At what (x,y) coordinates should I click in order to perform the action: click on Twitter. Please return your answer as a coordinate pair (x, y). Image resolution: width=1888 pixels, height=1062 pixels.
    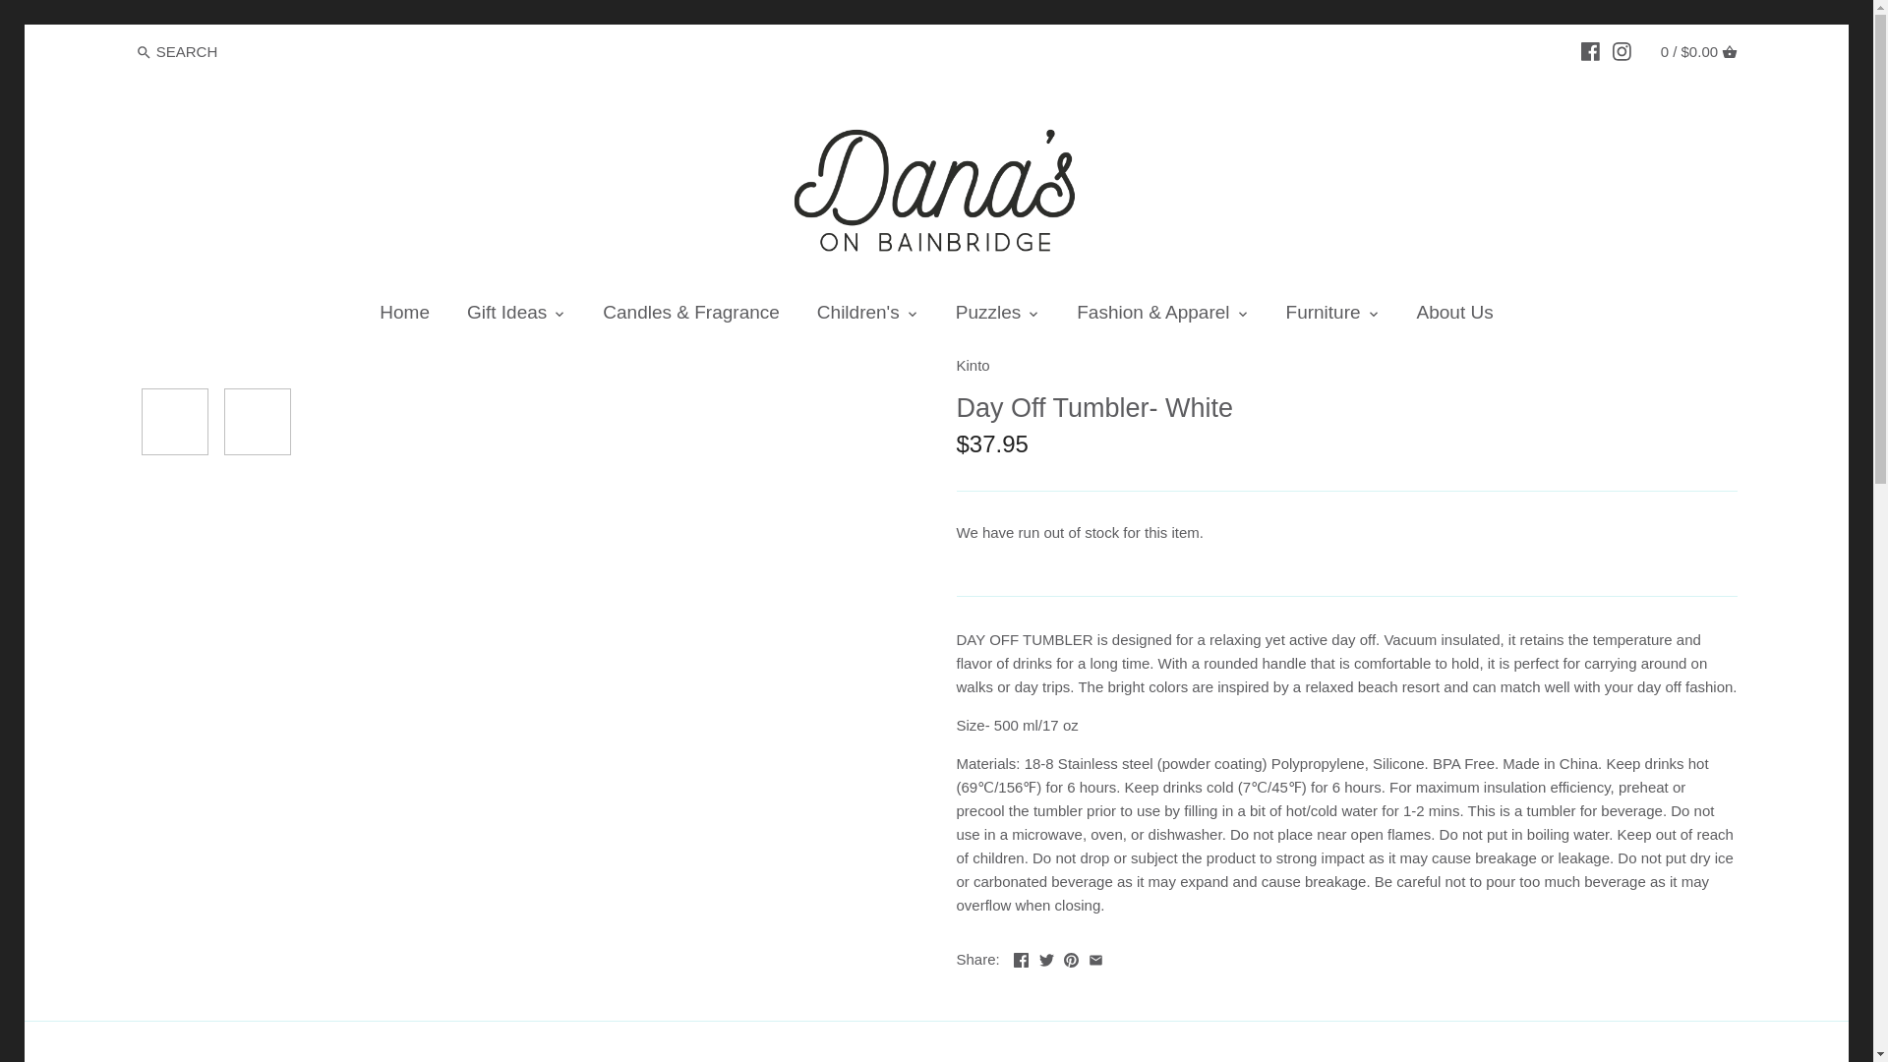
    Looking at the image, I should click on (1046, 957).